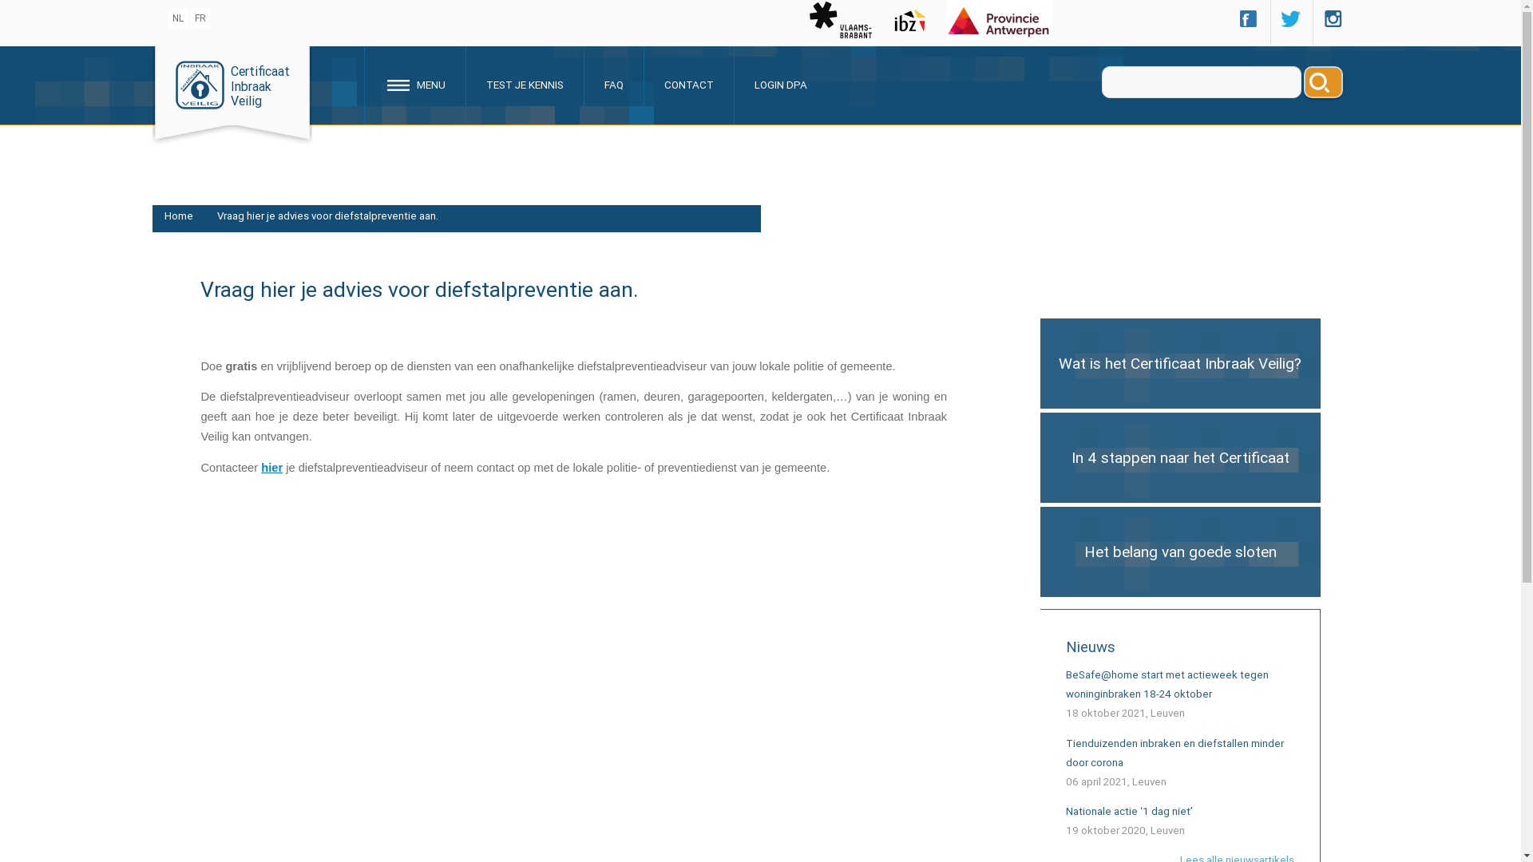 Image resolution: width=1533 pixels, height=862 pixels. What do you see at coordinates (1180, 364) in the screenshot?
I see `Wat is het Certificaat Inbraak Veilig?` at bounding box center [1180, 364].